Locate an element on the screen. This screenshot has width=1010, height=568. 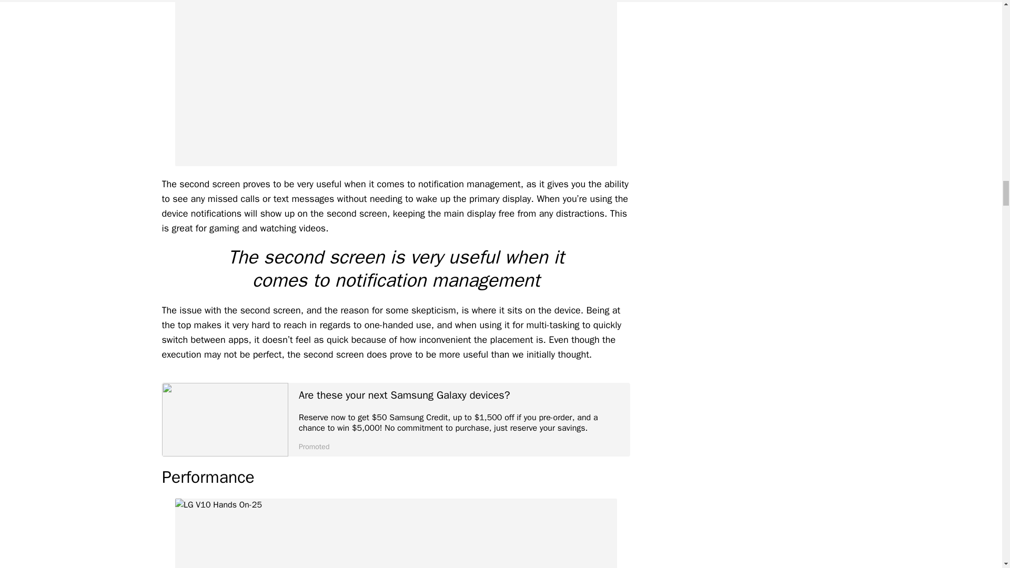
LG V10 Hands On-25 is located at coordinates (396, 533).